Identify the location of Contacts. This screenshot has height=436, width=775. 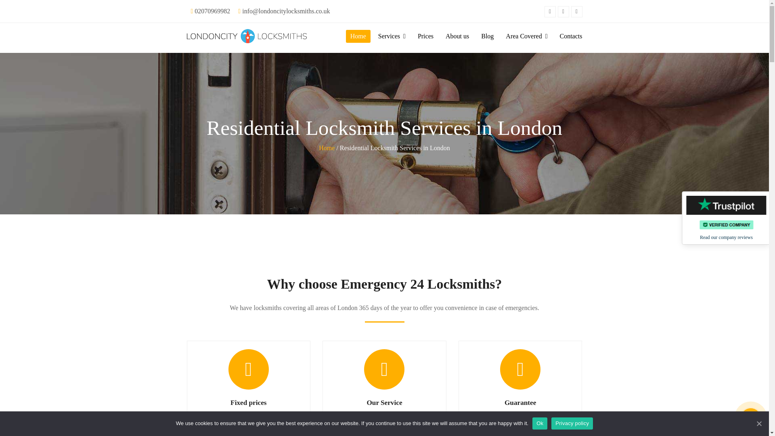
(571, 36).